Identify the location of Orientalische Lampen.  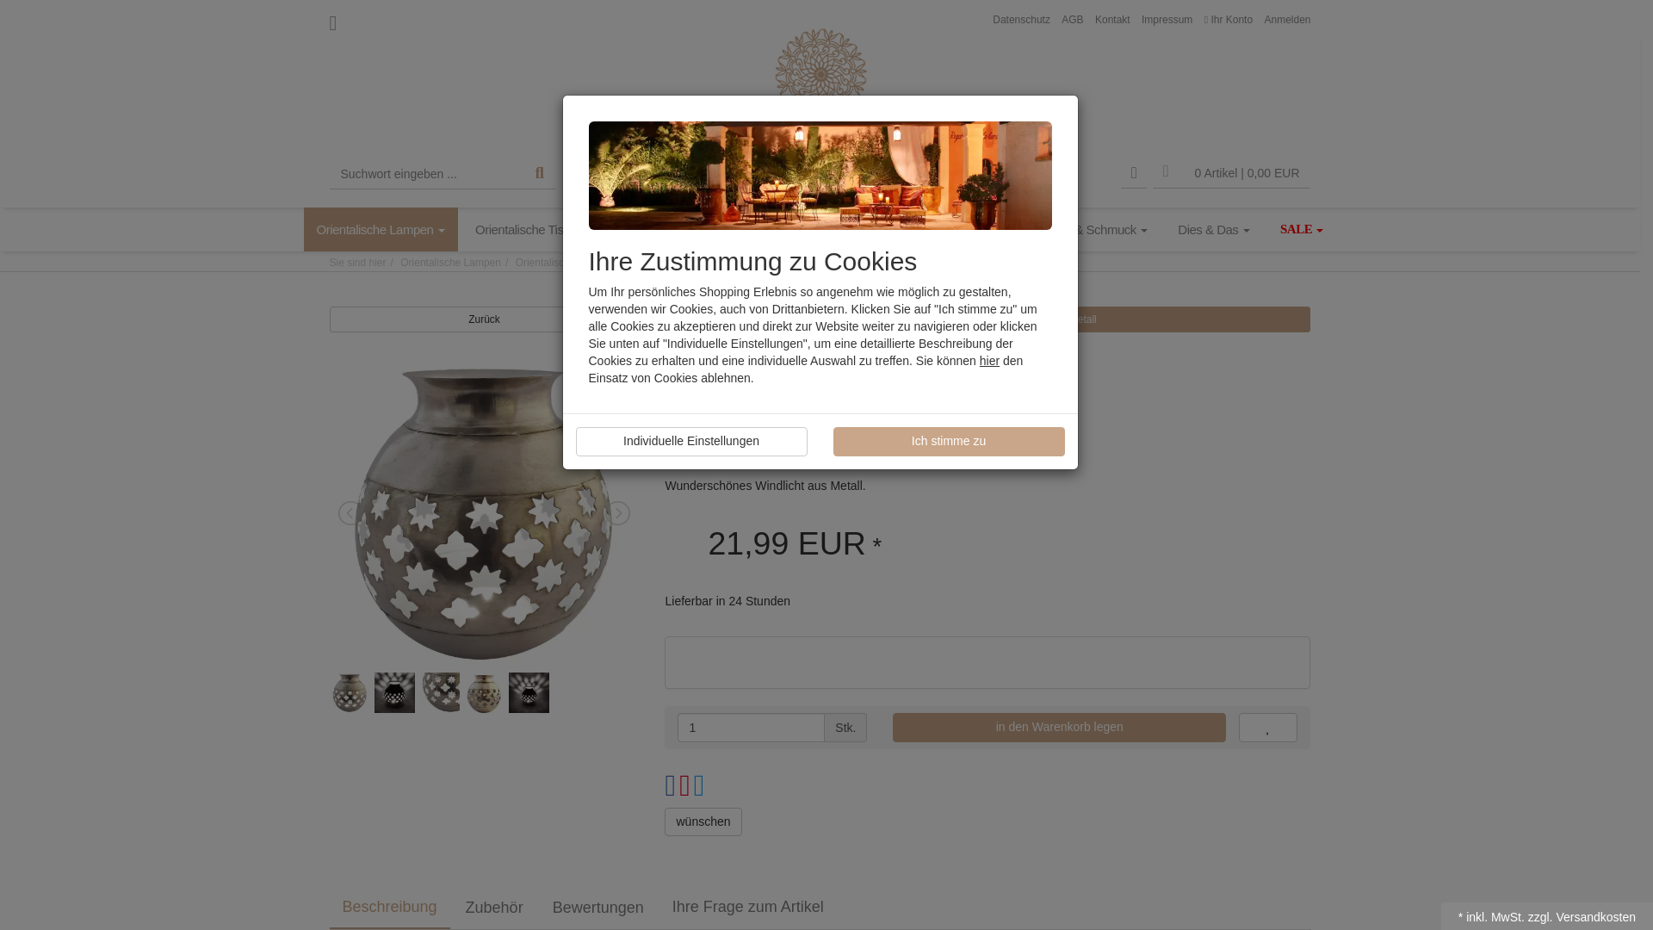
(380, 229).